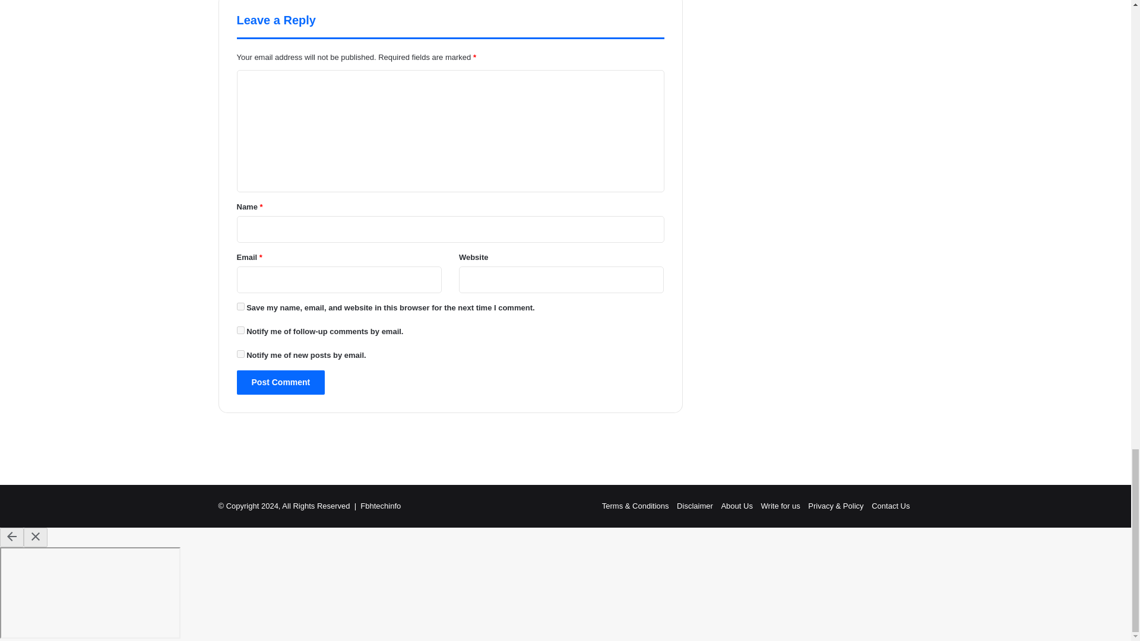  What do you see at coordinates (280, 382) in the screenshot?
I see `Post Comment` at bounding box center [280, 382].